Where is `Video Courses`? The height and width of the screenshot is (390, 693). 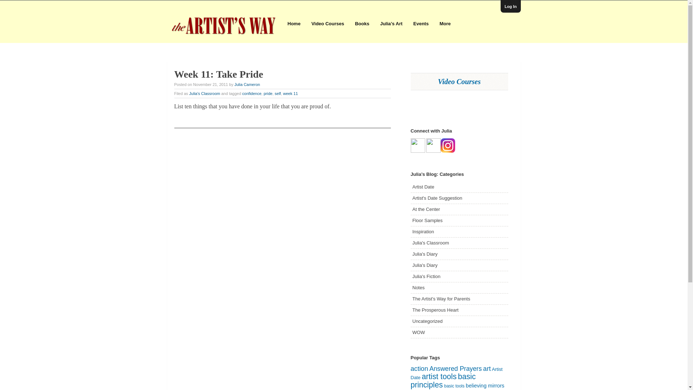 Video Courses is located at coordinates (459, 81).